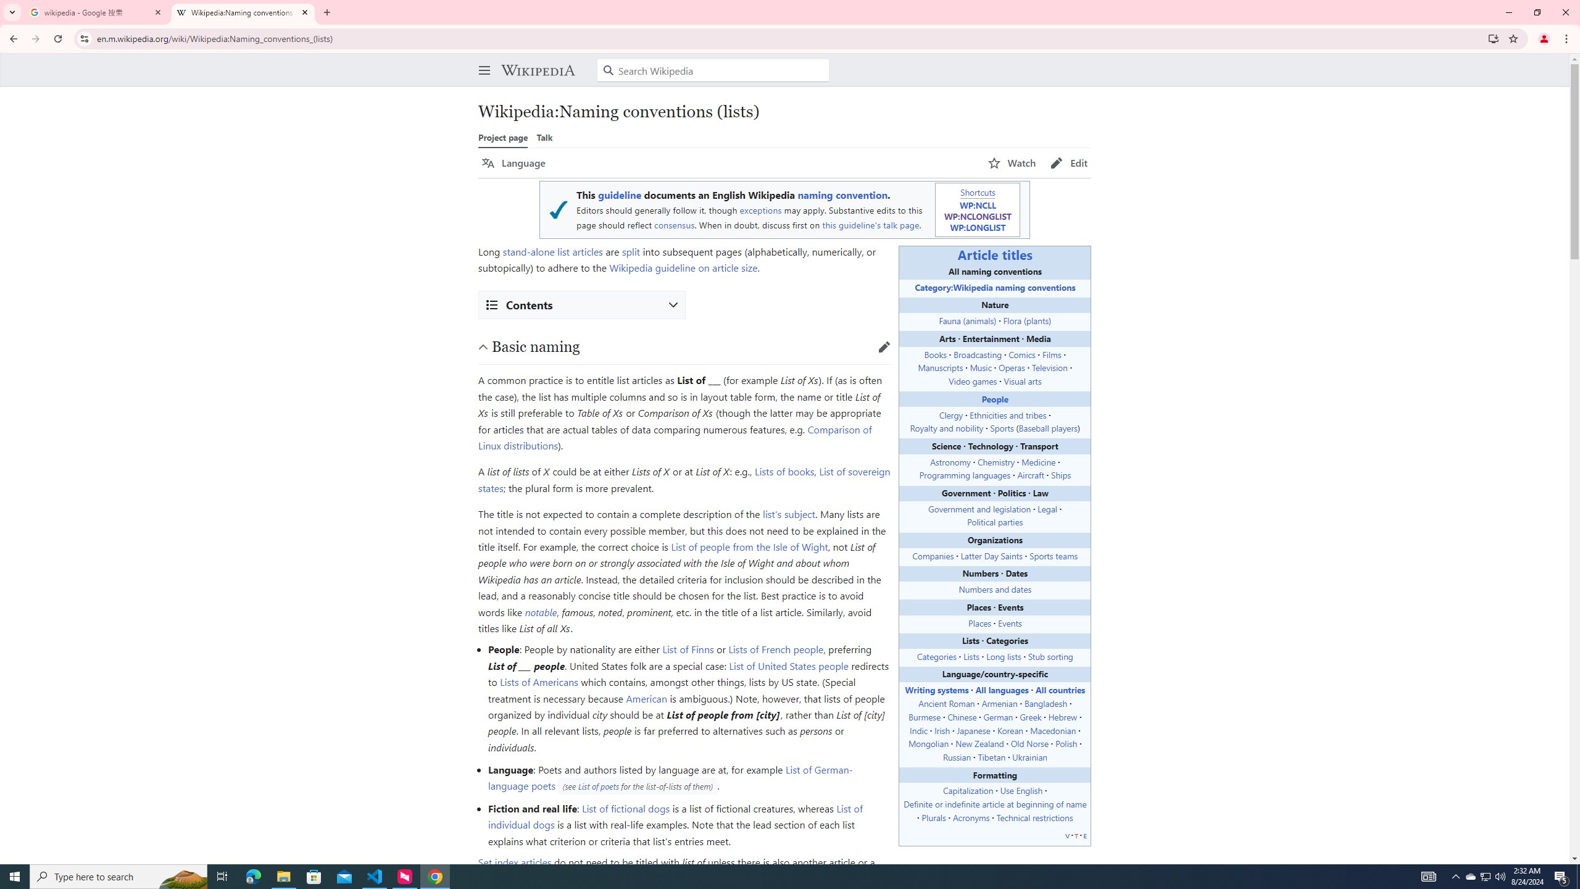 The image size is (1580, 889). What do you see at coordinates (995, 254) in the screenshot?
I see `Article titles` at bounding box center [995, 254].